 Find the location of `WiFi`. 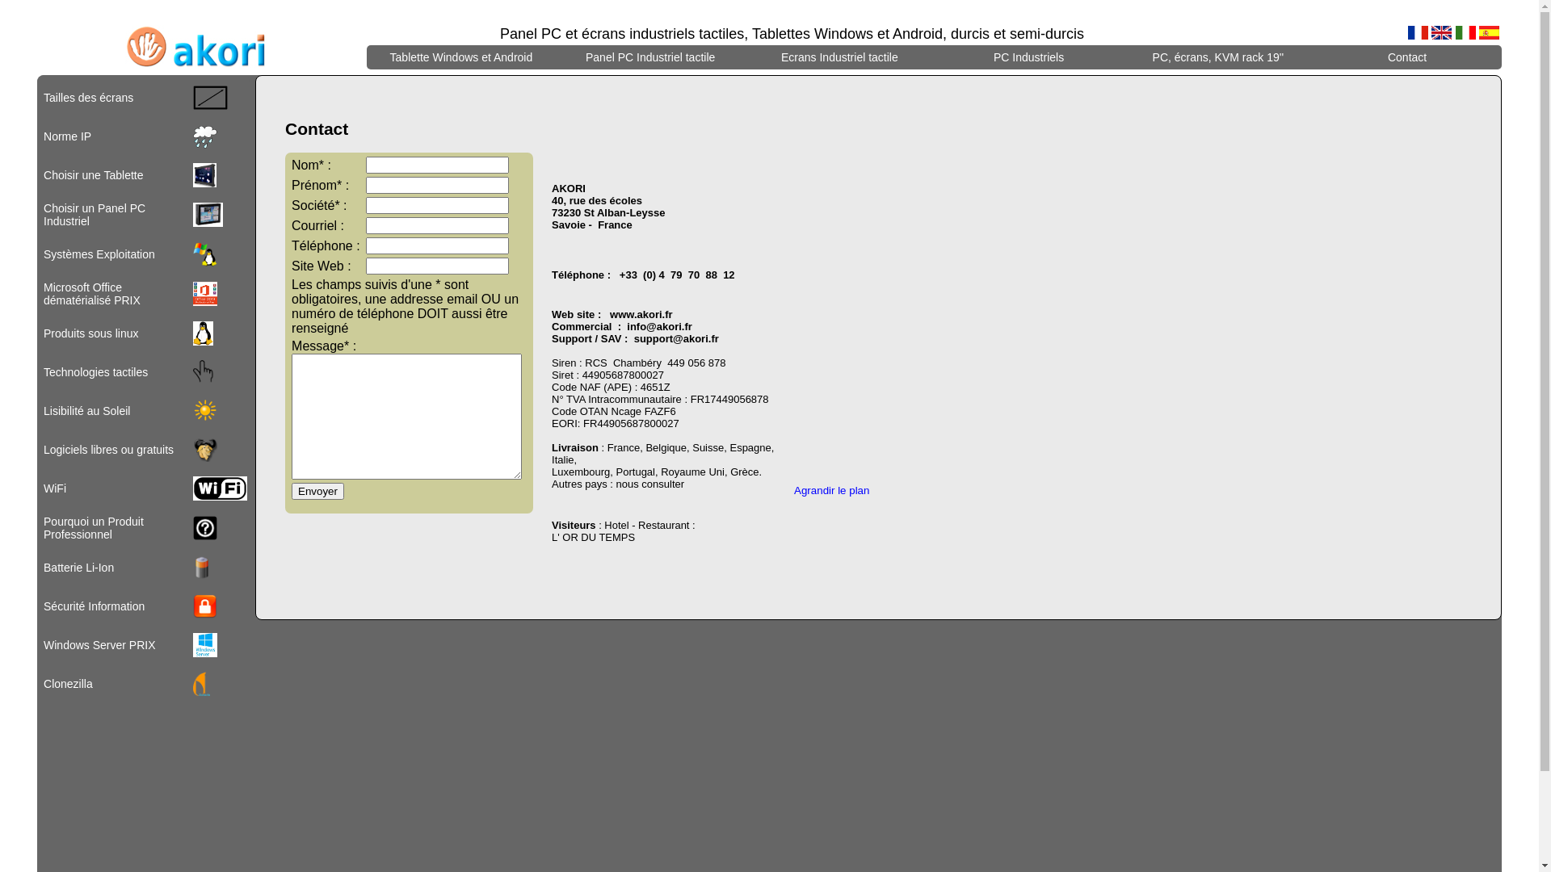

WiFi is located at coordinates (55, 488).